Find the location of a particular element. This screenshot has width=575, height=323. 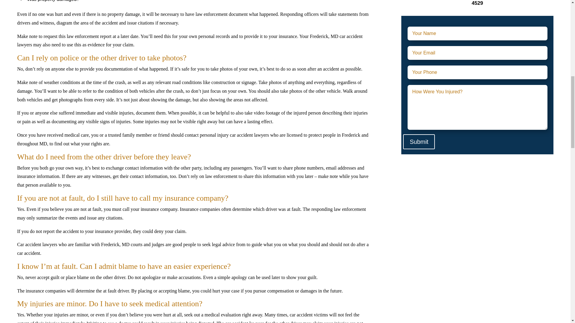

Truck Accidents DC, MD, VA is located at coordinates (446, 252).